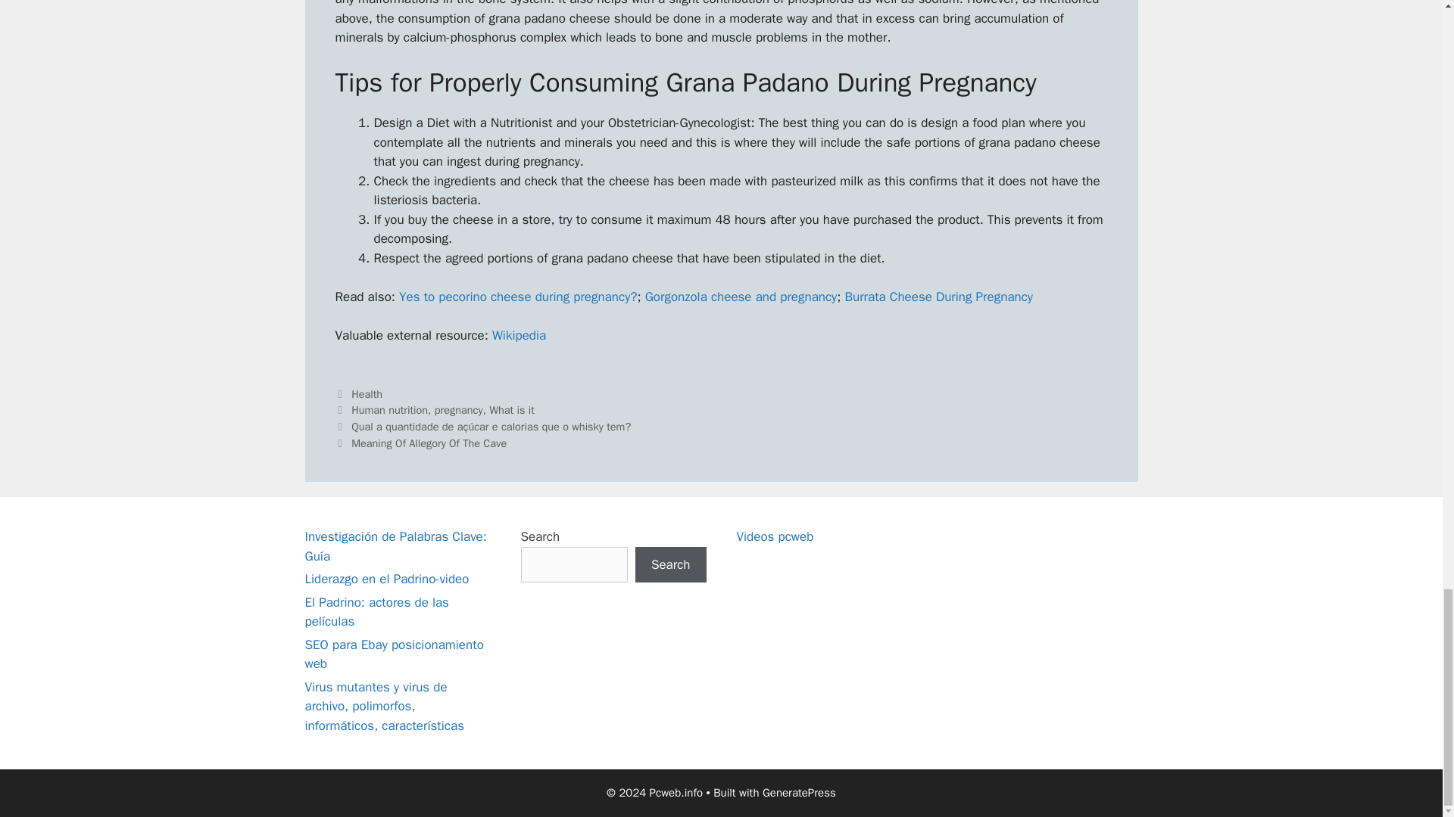 The width and height of the screenshot is (1454, 817). What do you see at coordinates (512, 410) in the screenshot?
I see `What is it` at bounding box center [512, 410].